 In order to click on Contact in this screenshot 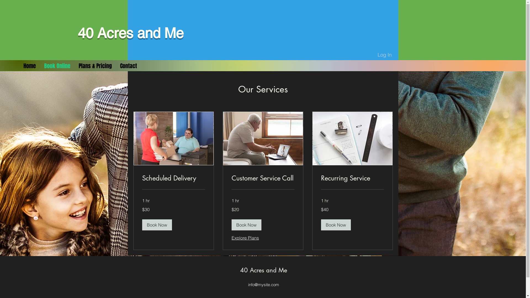, I will do `click(129, 66)`.